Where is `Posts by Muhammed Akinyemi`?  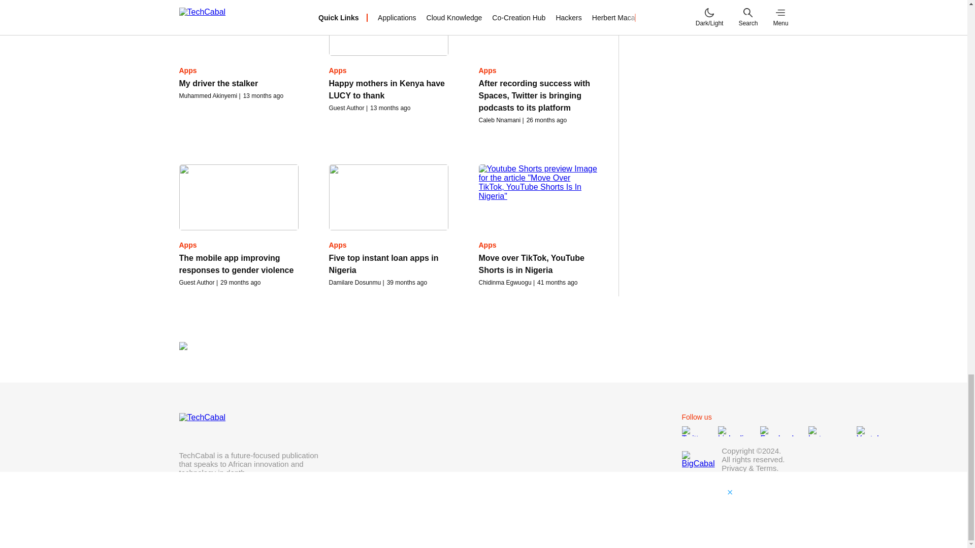 Posts by Muhammed Akinyemi is located at coordinates (207, 95).